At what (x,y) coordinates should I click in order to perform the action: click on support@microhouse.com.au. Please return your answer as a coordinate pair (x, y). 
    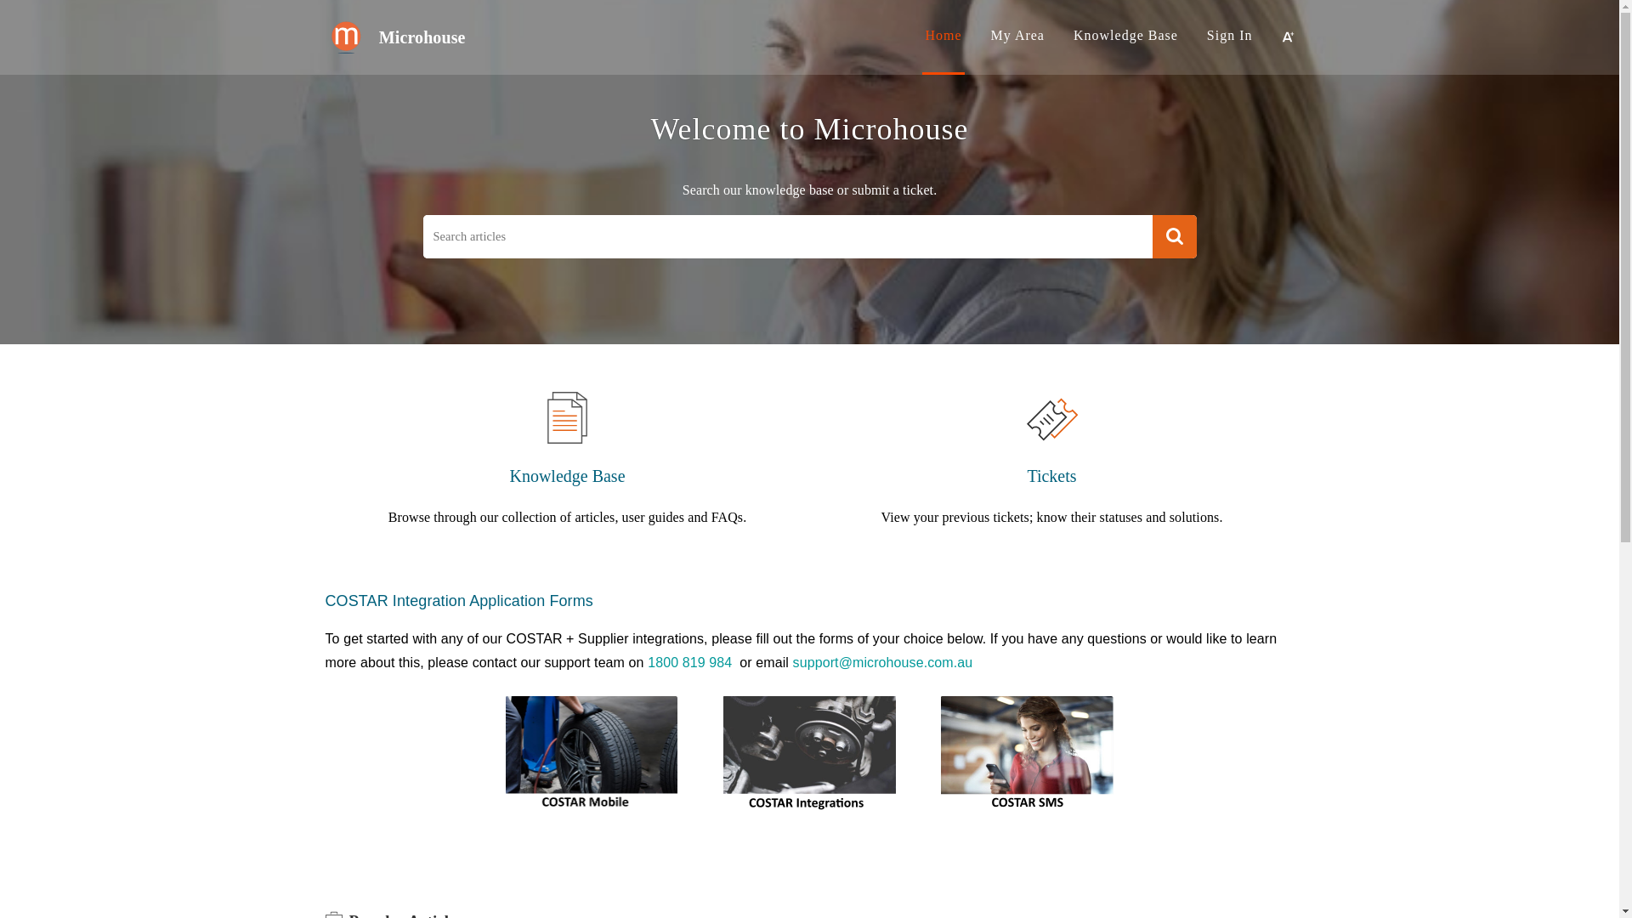
    Looking at the image, I should click on (883, 662).